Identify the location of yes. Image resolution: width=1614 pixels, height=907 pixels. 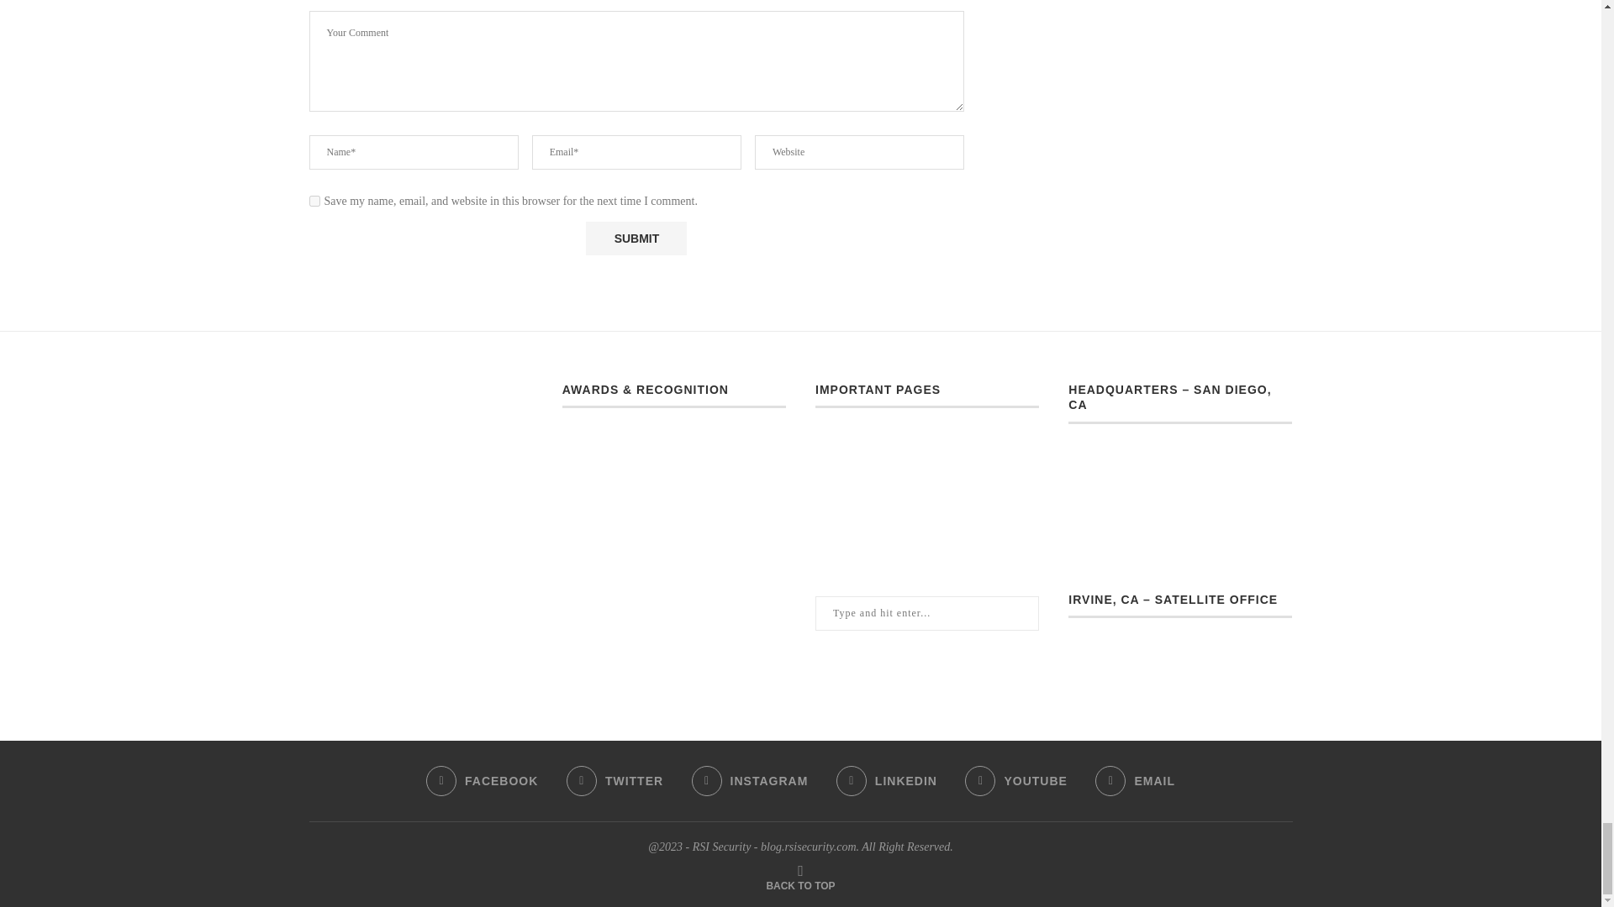
(314, 202).